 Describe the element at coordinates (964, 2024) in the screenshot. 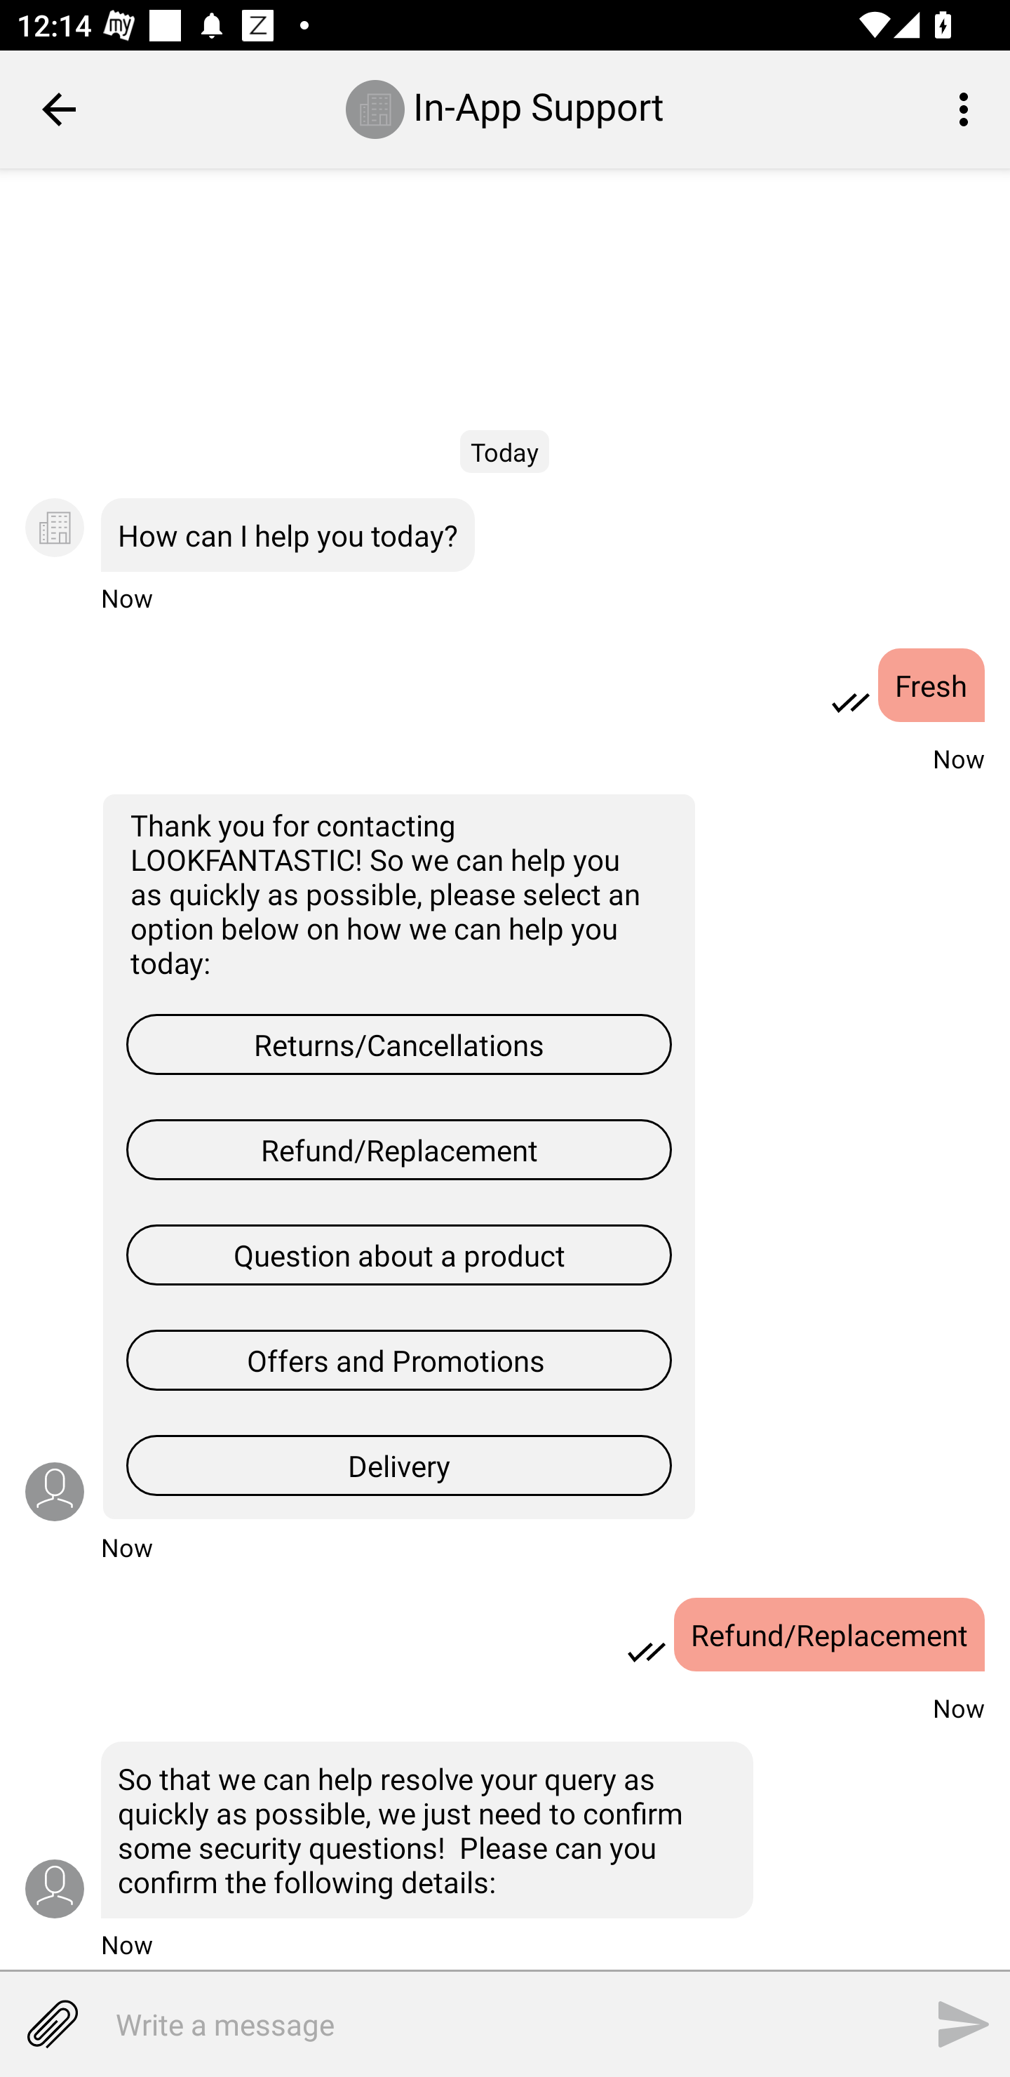

I see `SEND` at that location.